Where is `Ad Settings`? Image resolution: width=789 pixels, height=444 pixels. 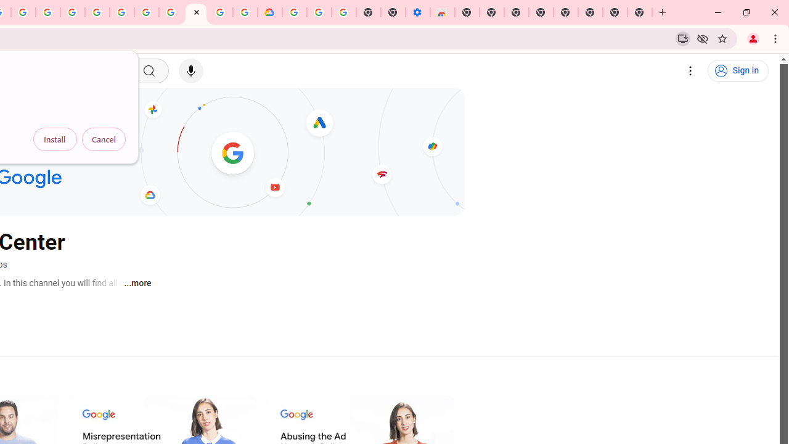 Ad Settings is located at coordinates (73, 12).